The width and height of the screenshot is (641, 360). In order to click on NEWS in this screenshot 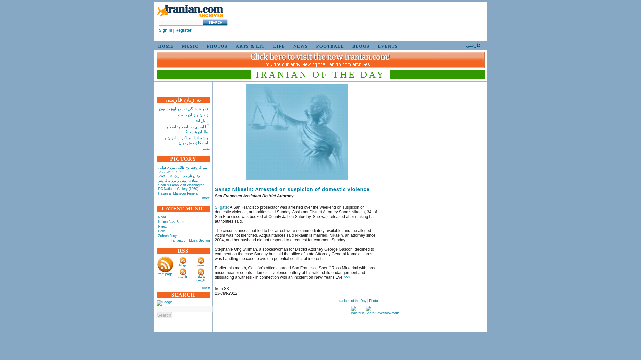, I will do `click(300, 46)`.